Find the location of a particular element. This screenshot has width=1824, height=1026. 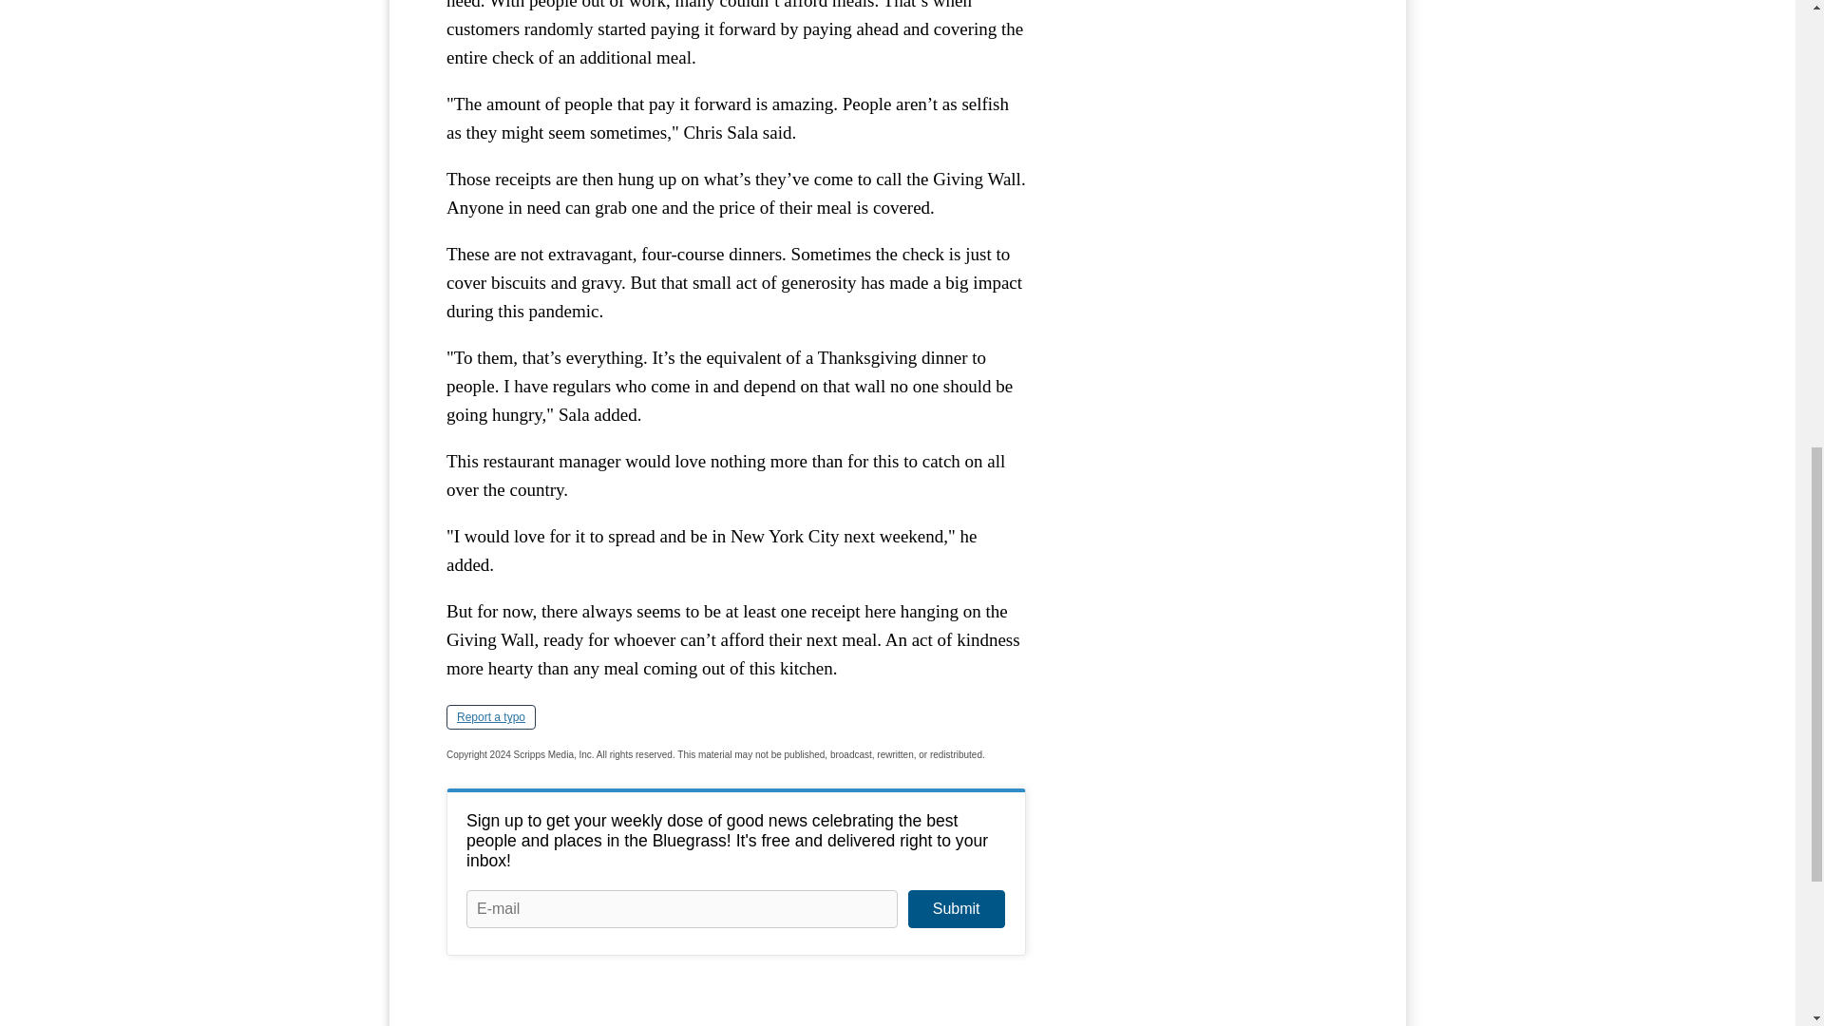

Submit is located at coordinates (956, 909).